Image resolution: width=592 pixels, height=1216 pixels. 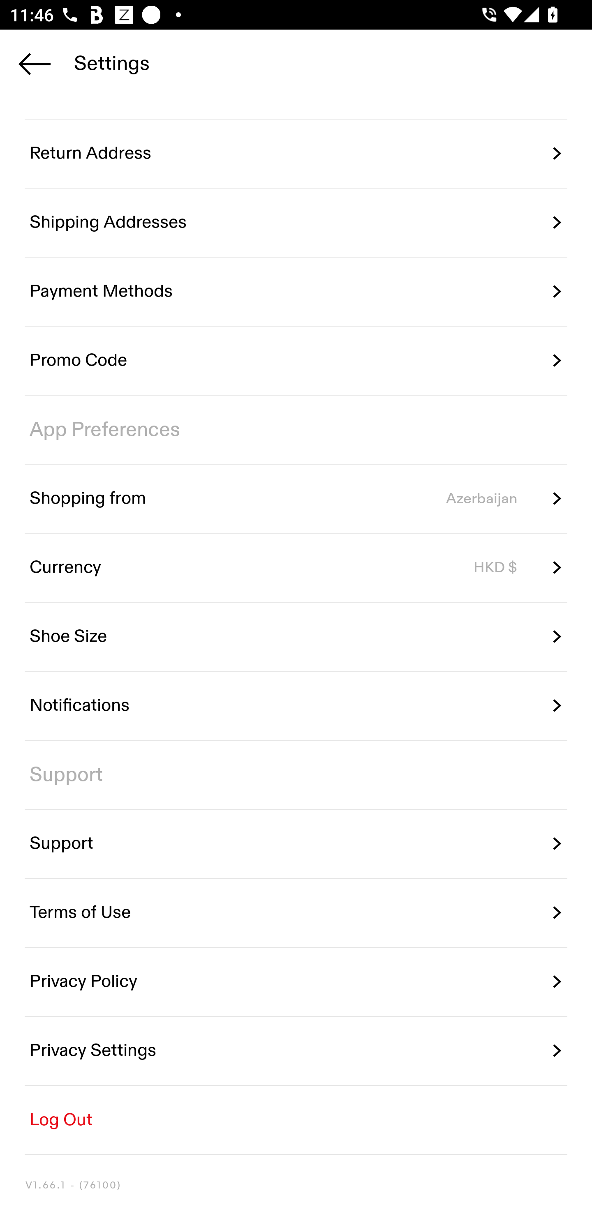 I want to click on Shopping from Azerbaijan, so click(x=296, y=499).